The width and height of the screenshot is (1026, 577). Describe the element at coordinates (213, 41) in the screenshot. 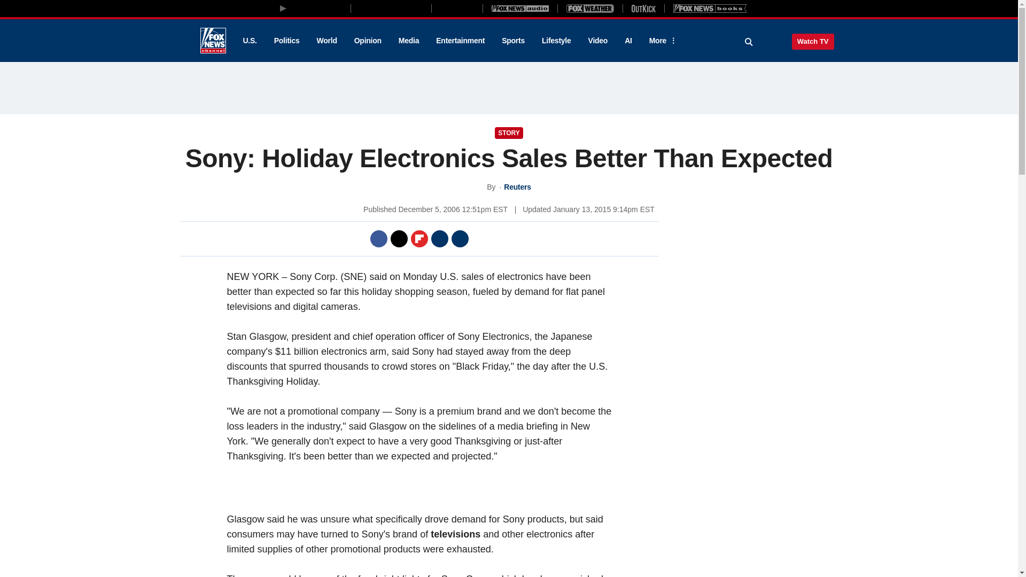

I see `Fox News` at that location.